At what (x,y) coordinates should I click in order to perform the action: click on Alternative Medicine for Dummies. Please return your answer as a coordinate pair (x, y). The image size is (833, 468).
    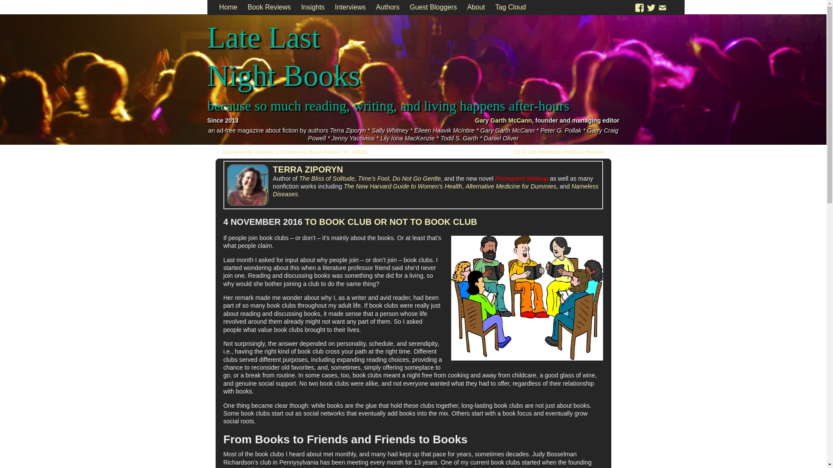
    Looking at the image, I should click on (511, 186).